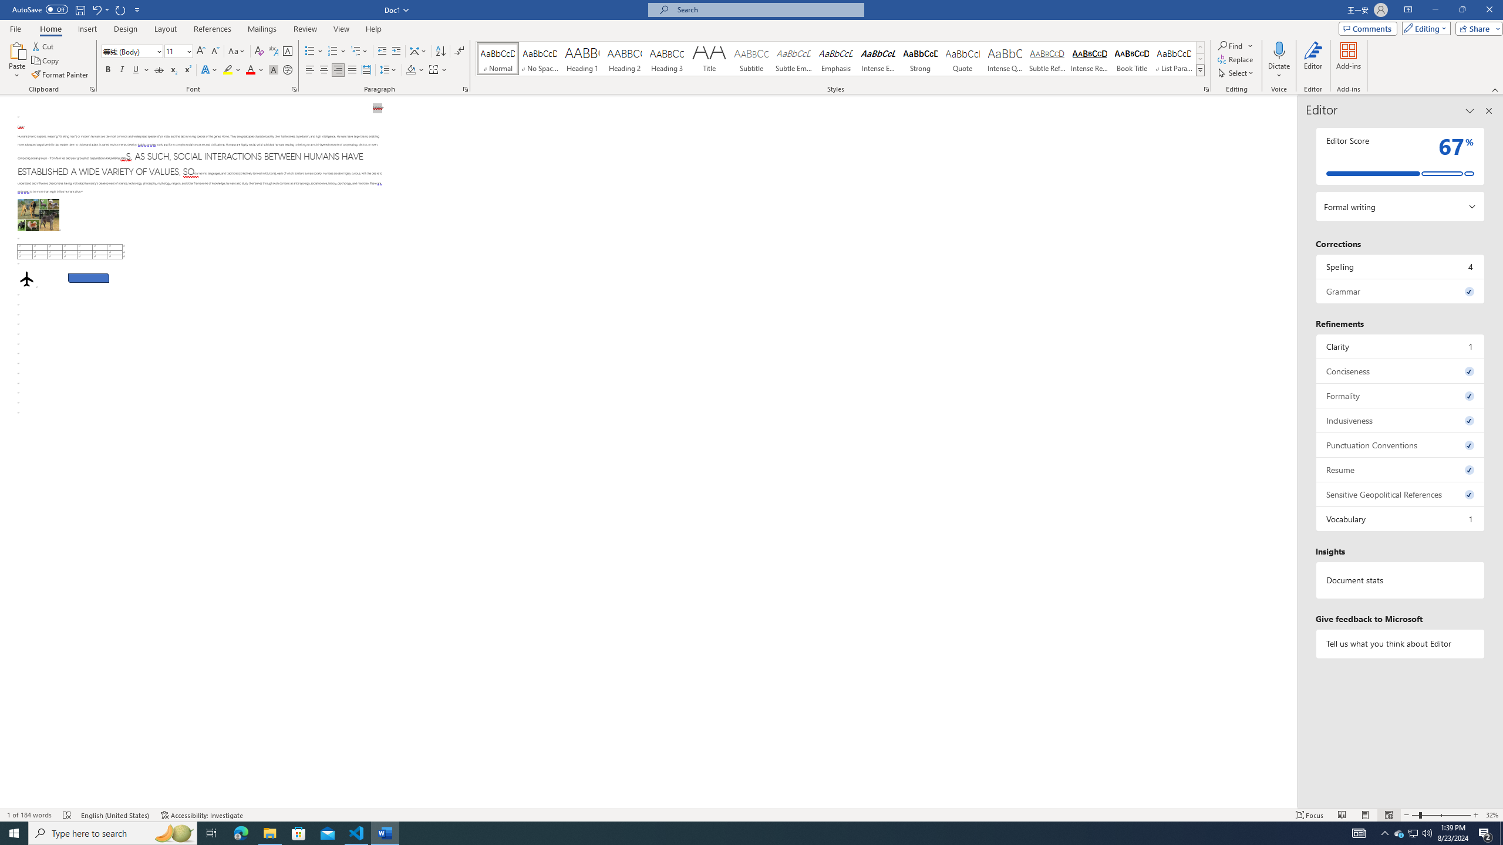 The image size is (1503, 845). What do you see at coordinates (835, 59) in the screenshot?
I see `Emphasis` at bounding box center [835, 59].